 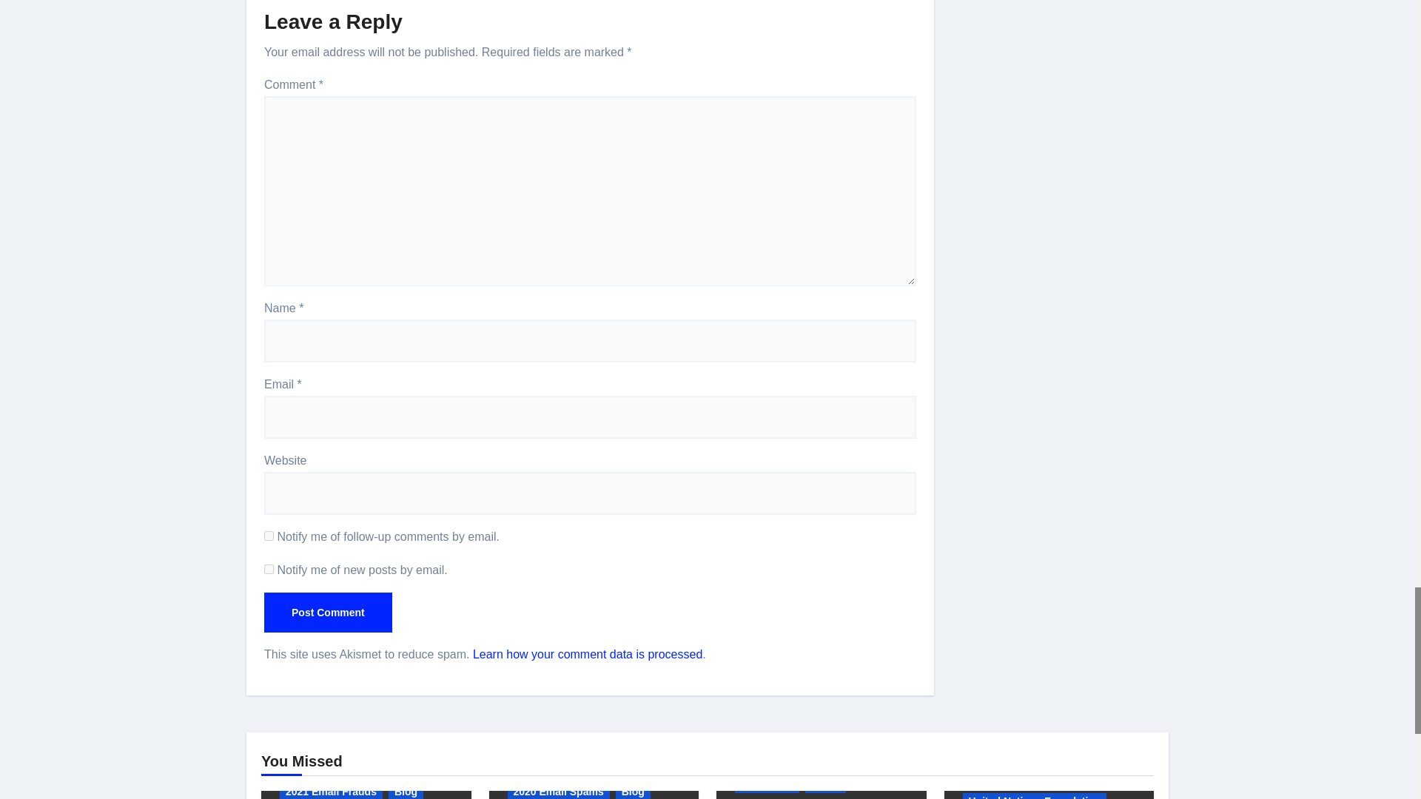 What do you see at coordinates (328, 613) in the screenshot?
I see `Post Comment` at bounding box center [328, 613].